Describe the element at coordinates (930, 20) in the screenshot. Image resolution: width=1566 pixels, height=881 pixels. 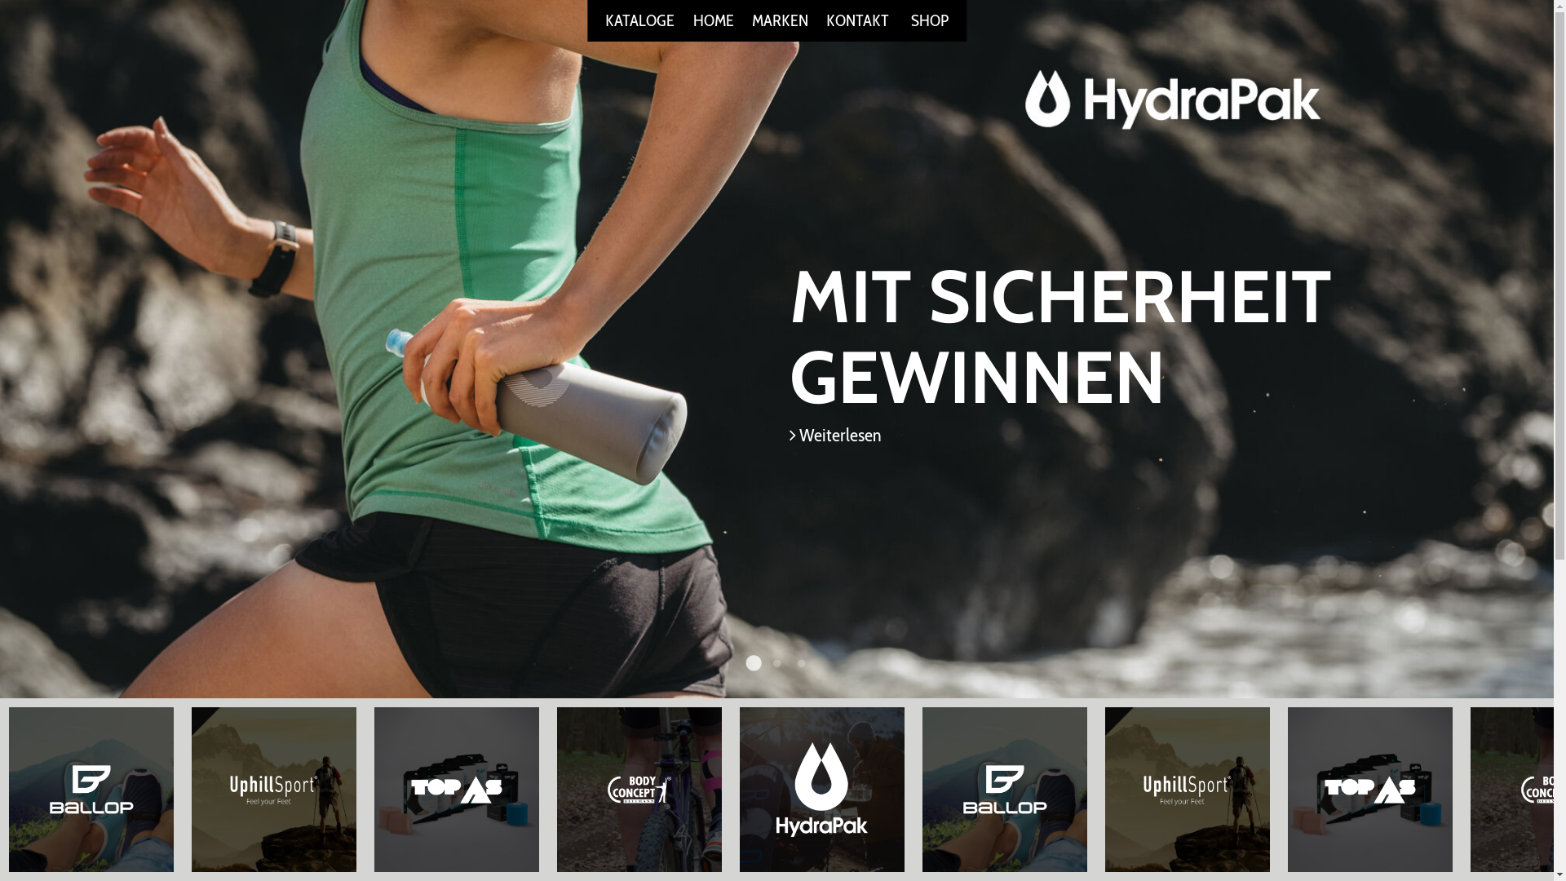
I see `SHOP` at that location.